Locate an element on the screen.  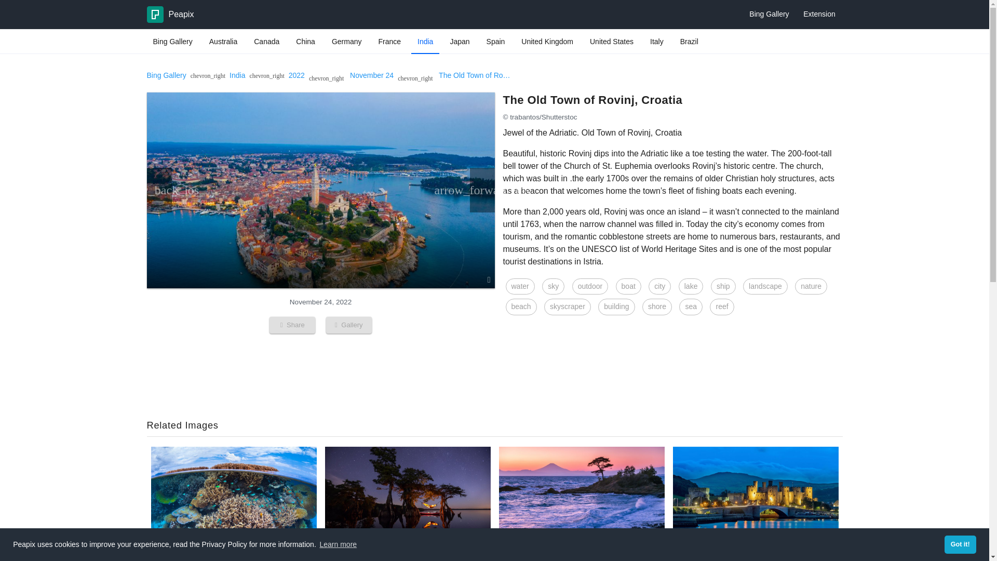
Germany is located at coordinates (347, 42).